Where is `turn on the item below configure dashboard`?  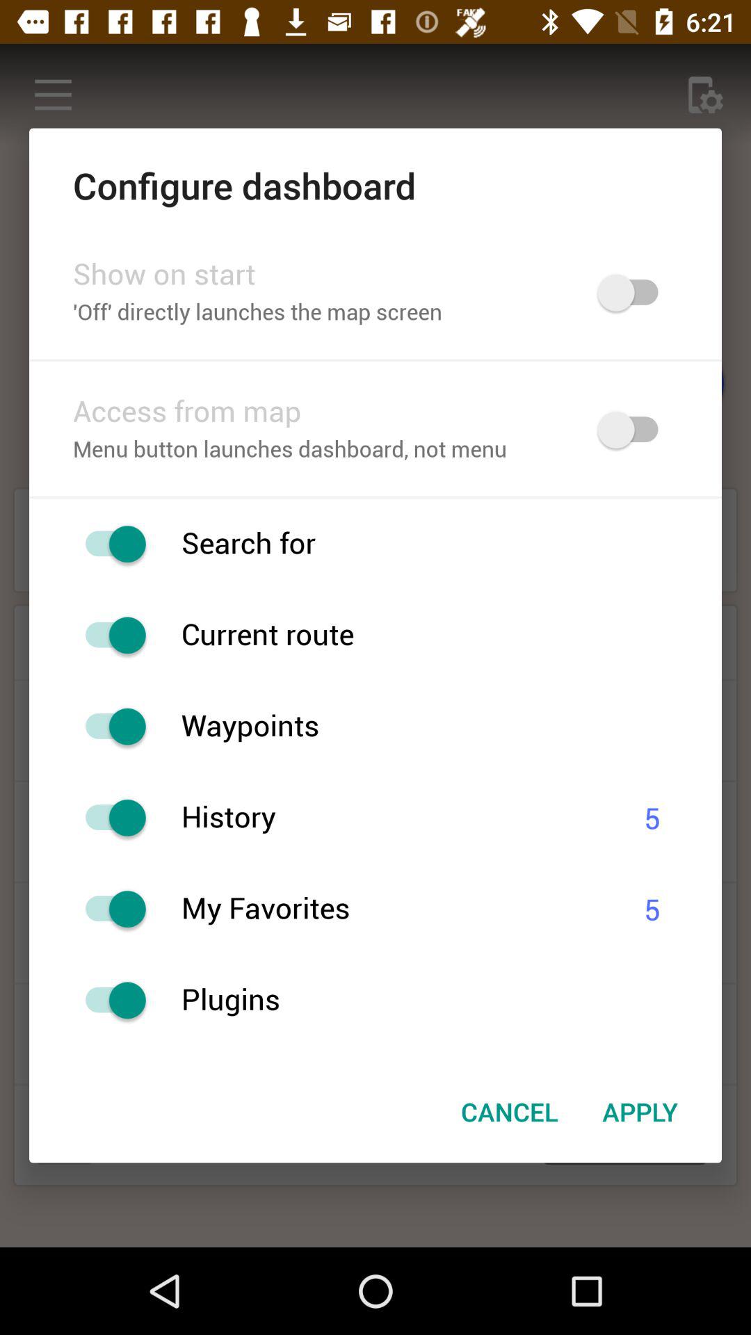
turn on the item below configure dashboard is located at coordinates (317, 275).